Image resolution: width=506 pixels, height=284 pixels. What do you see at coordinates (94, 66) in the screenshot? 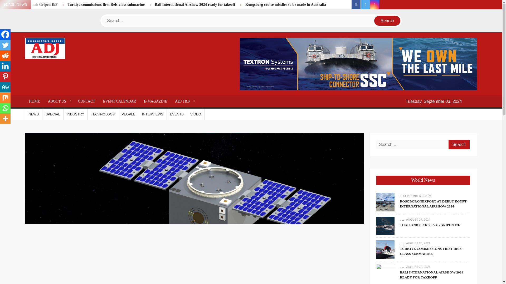
I see `ASIAN DEFENCE JOURNAL` at bounding box center [94, 66].